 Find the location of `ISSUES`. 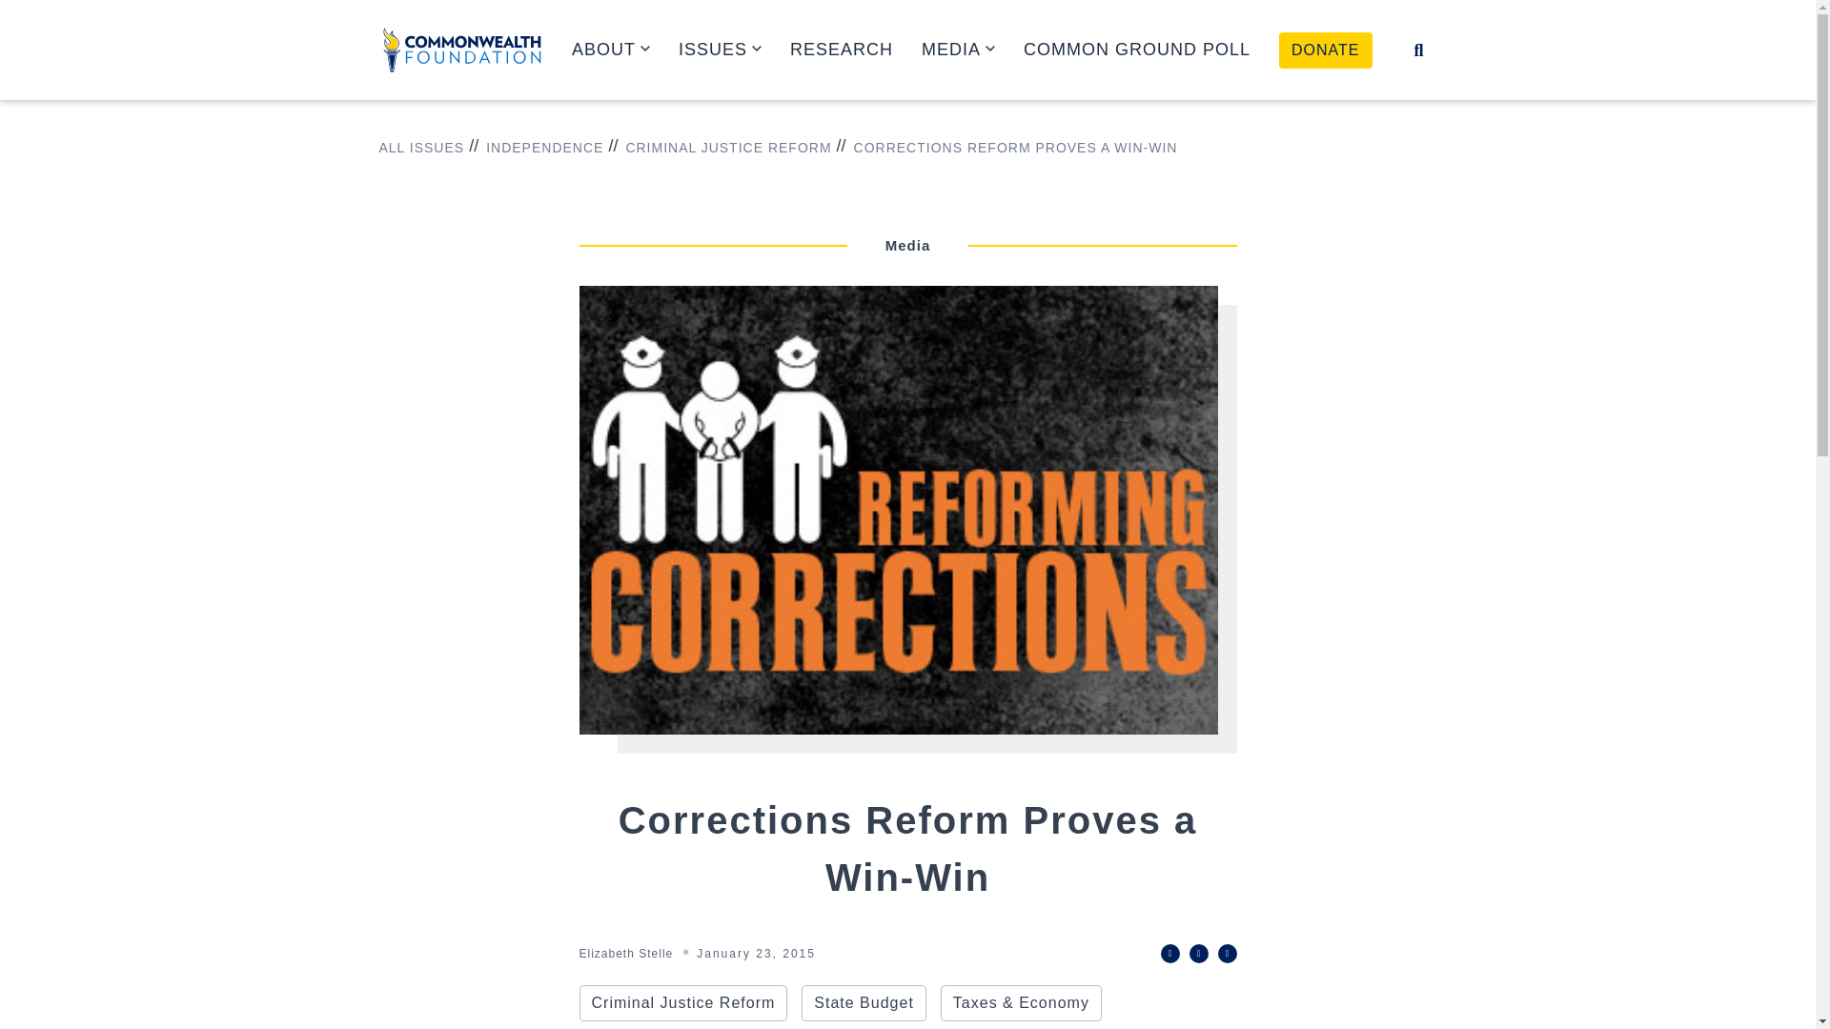

ISSUES is located at coordinates (720, 50).